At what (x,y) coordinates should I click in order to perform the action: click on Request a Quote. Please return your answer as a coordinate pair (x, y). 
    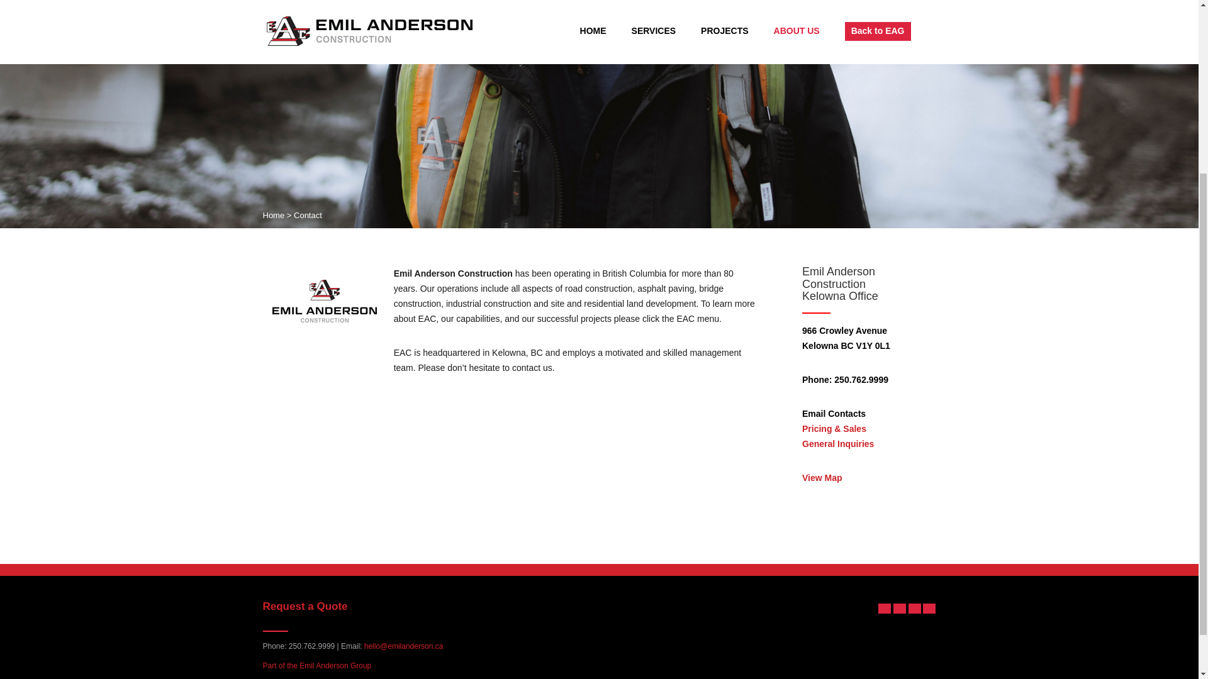
    Looking at the image, I should click on (305, 606).